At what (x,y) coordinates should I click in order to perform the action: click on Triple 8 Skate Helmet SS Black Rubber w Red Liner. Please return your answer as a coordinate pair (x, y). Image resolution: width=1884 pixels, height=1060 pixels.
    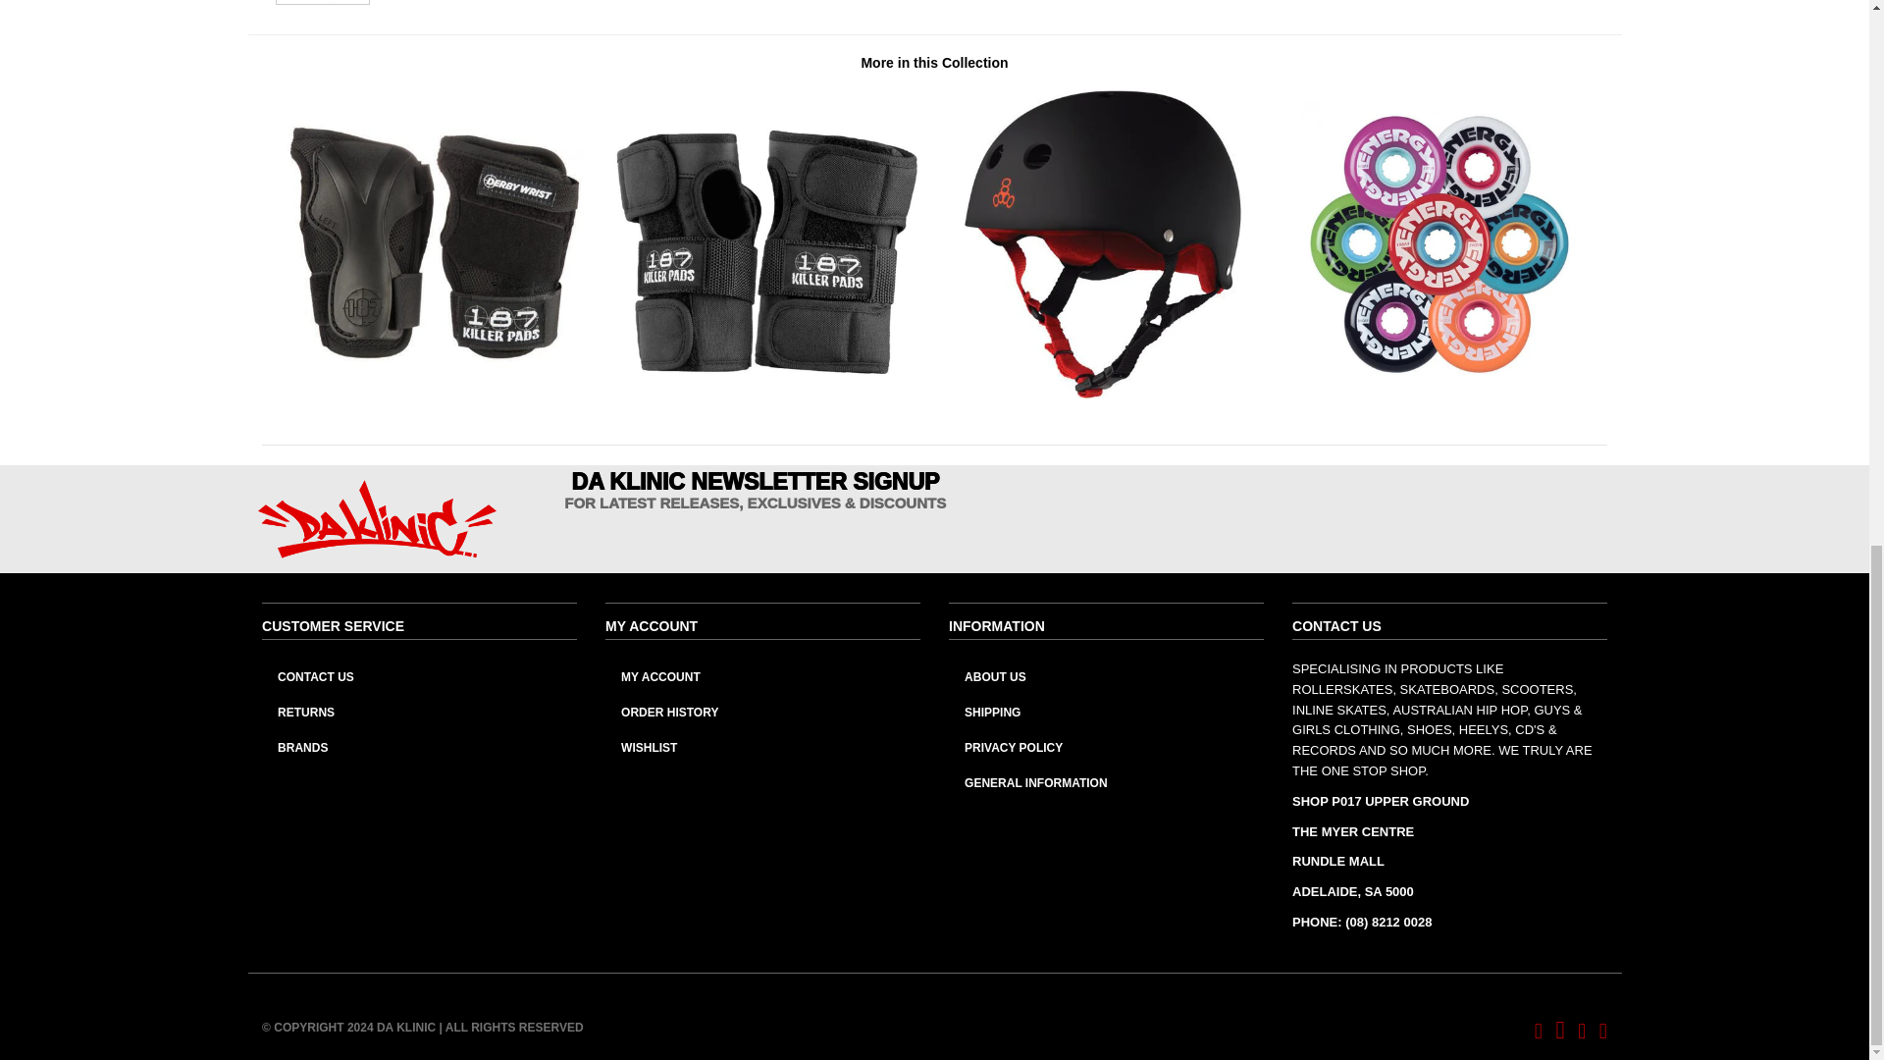
    Looking at the image, I should click on (1103, 395).